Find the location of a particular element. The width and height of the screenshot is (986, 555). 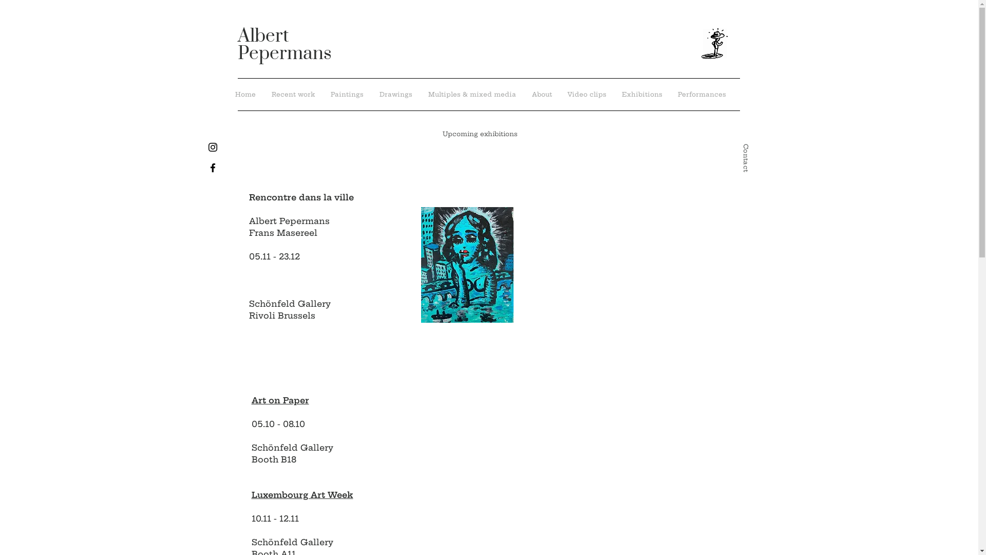

Contact is located at coordinates (756, 148).